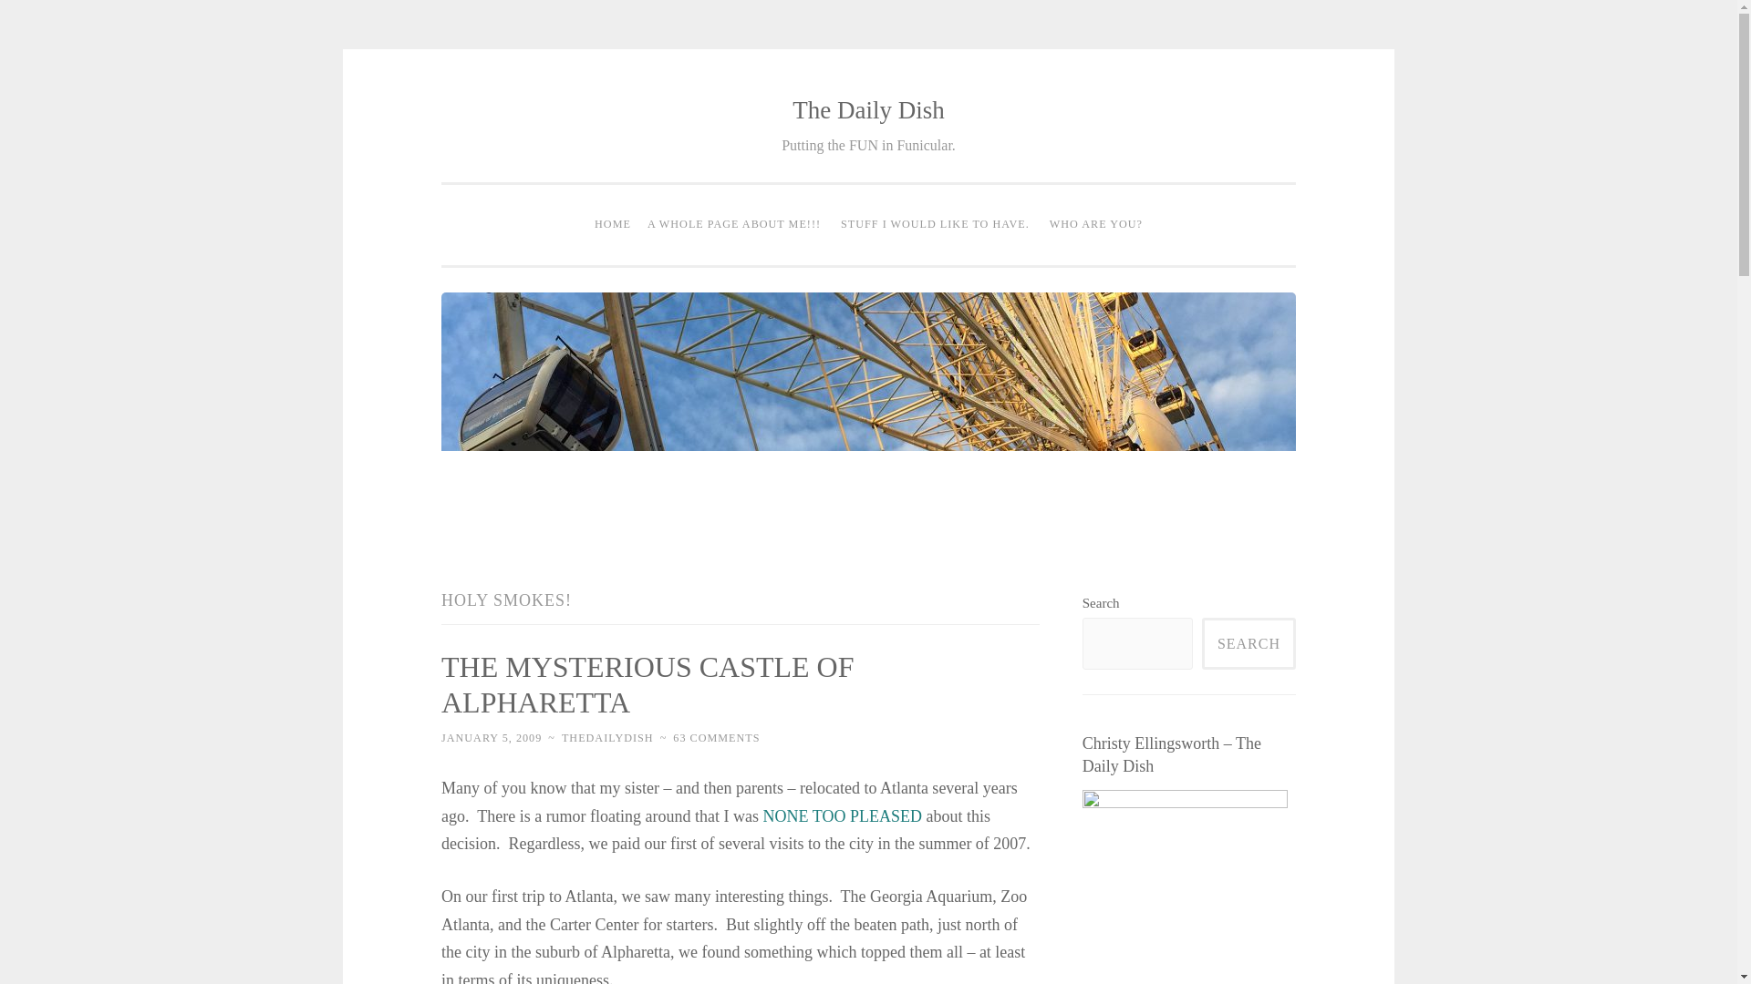  Describe the element at coordinates (843, 816) in the screenshot. I see `NONE TOO PLEASED` at that location.